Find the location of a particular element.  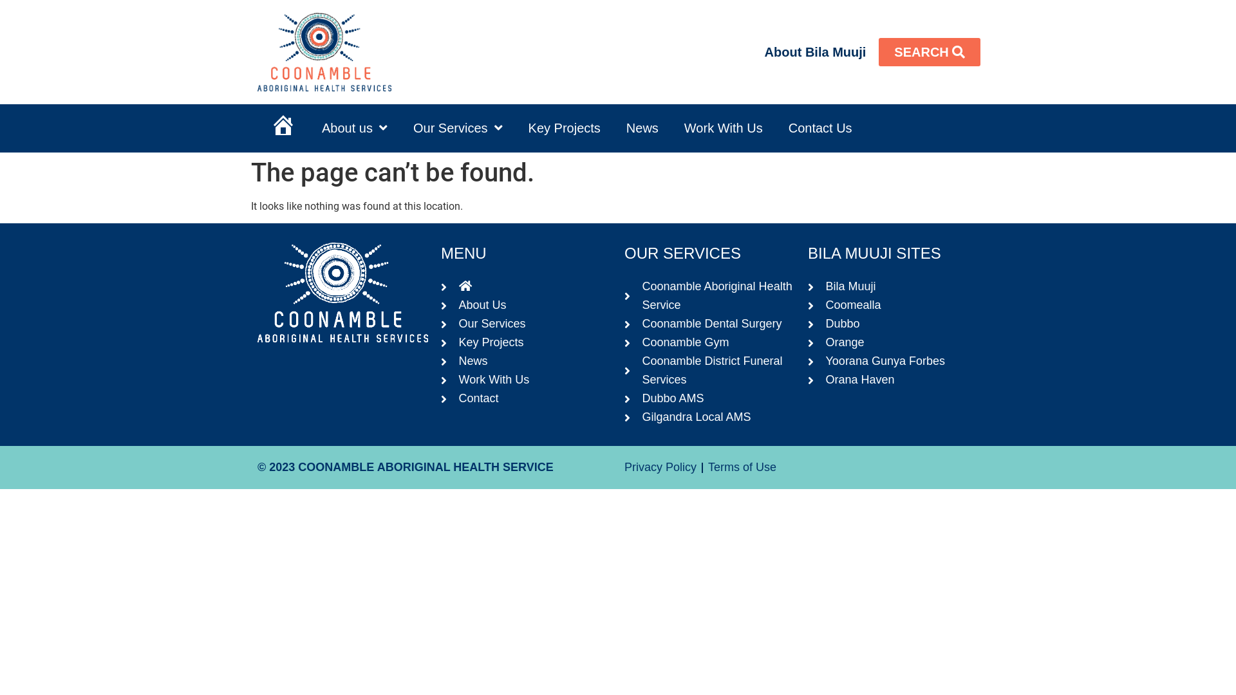

About Bila Muuji is located at coordinates (816, 52).